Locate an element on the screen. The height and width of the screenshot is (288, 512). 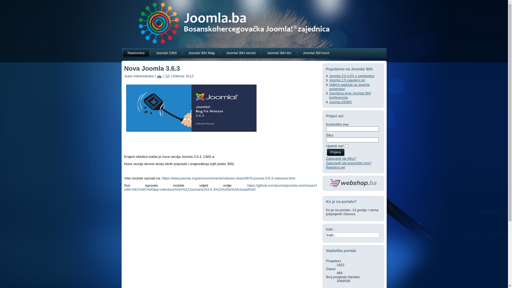
Joomla DEMO is located at coordinates (340, 102).